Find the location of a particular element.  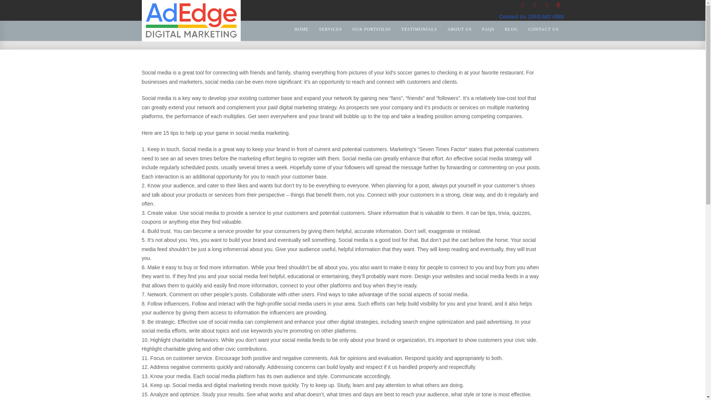

HOME is located at coordinates (301, 29).